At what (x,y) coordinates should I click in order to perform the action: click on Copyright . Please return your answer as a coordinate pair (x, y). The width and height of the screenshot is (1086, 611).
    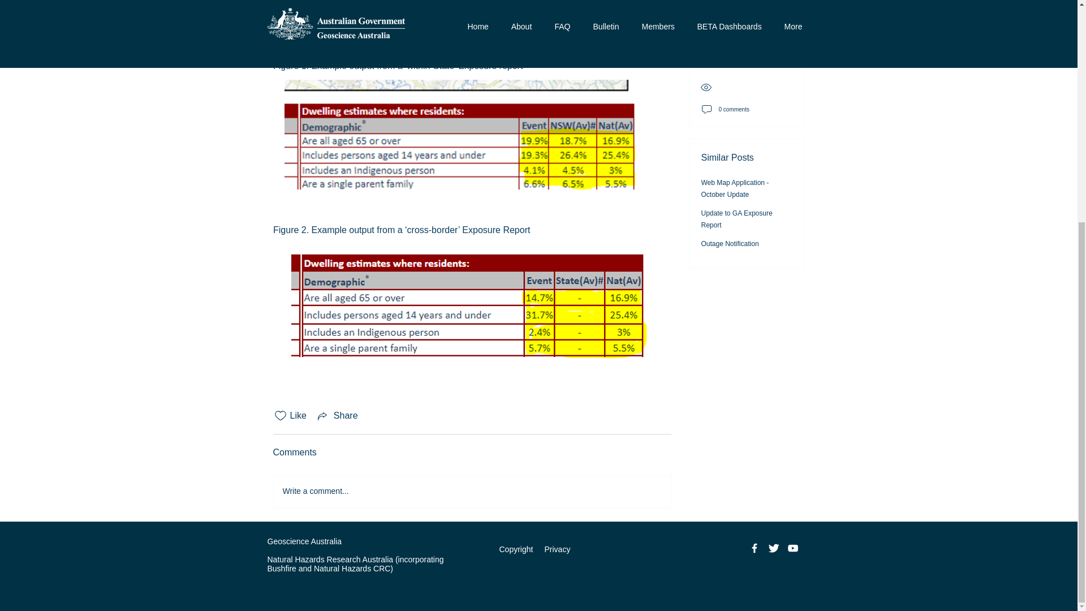
    Looking at the image, I should click on (517, 549).